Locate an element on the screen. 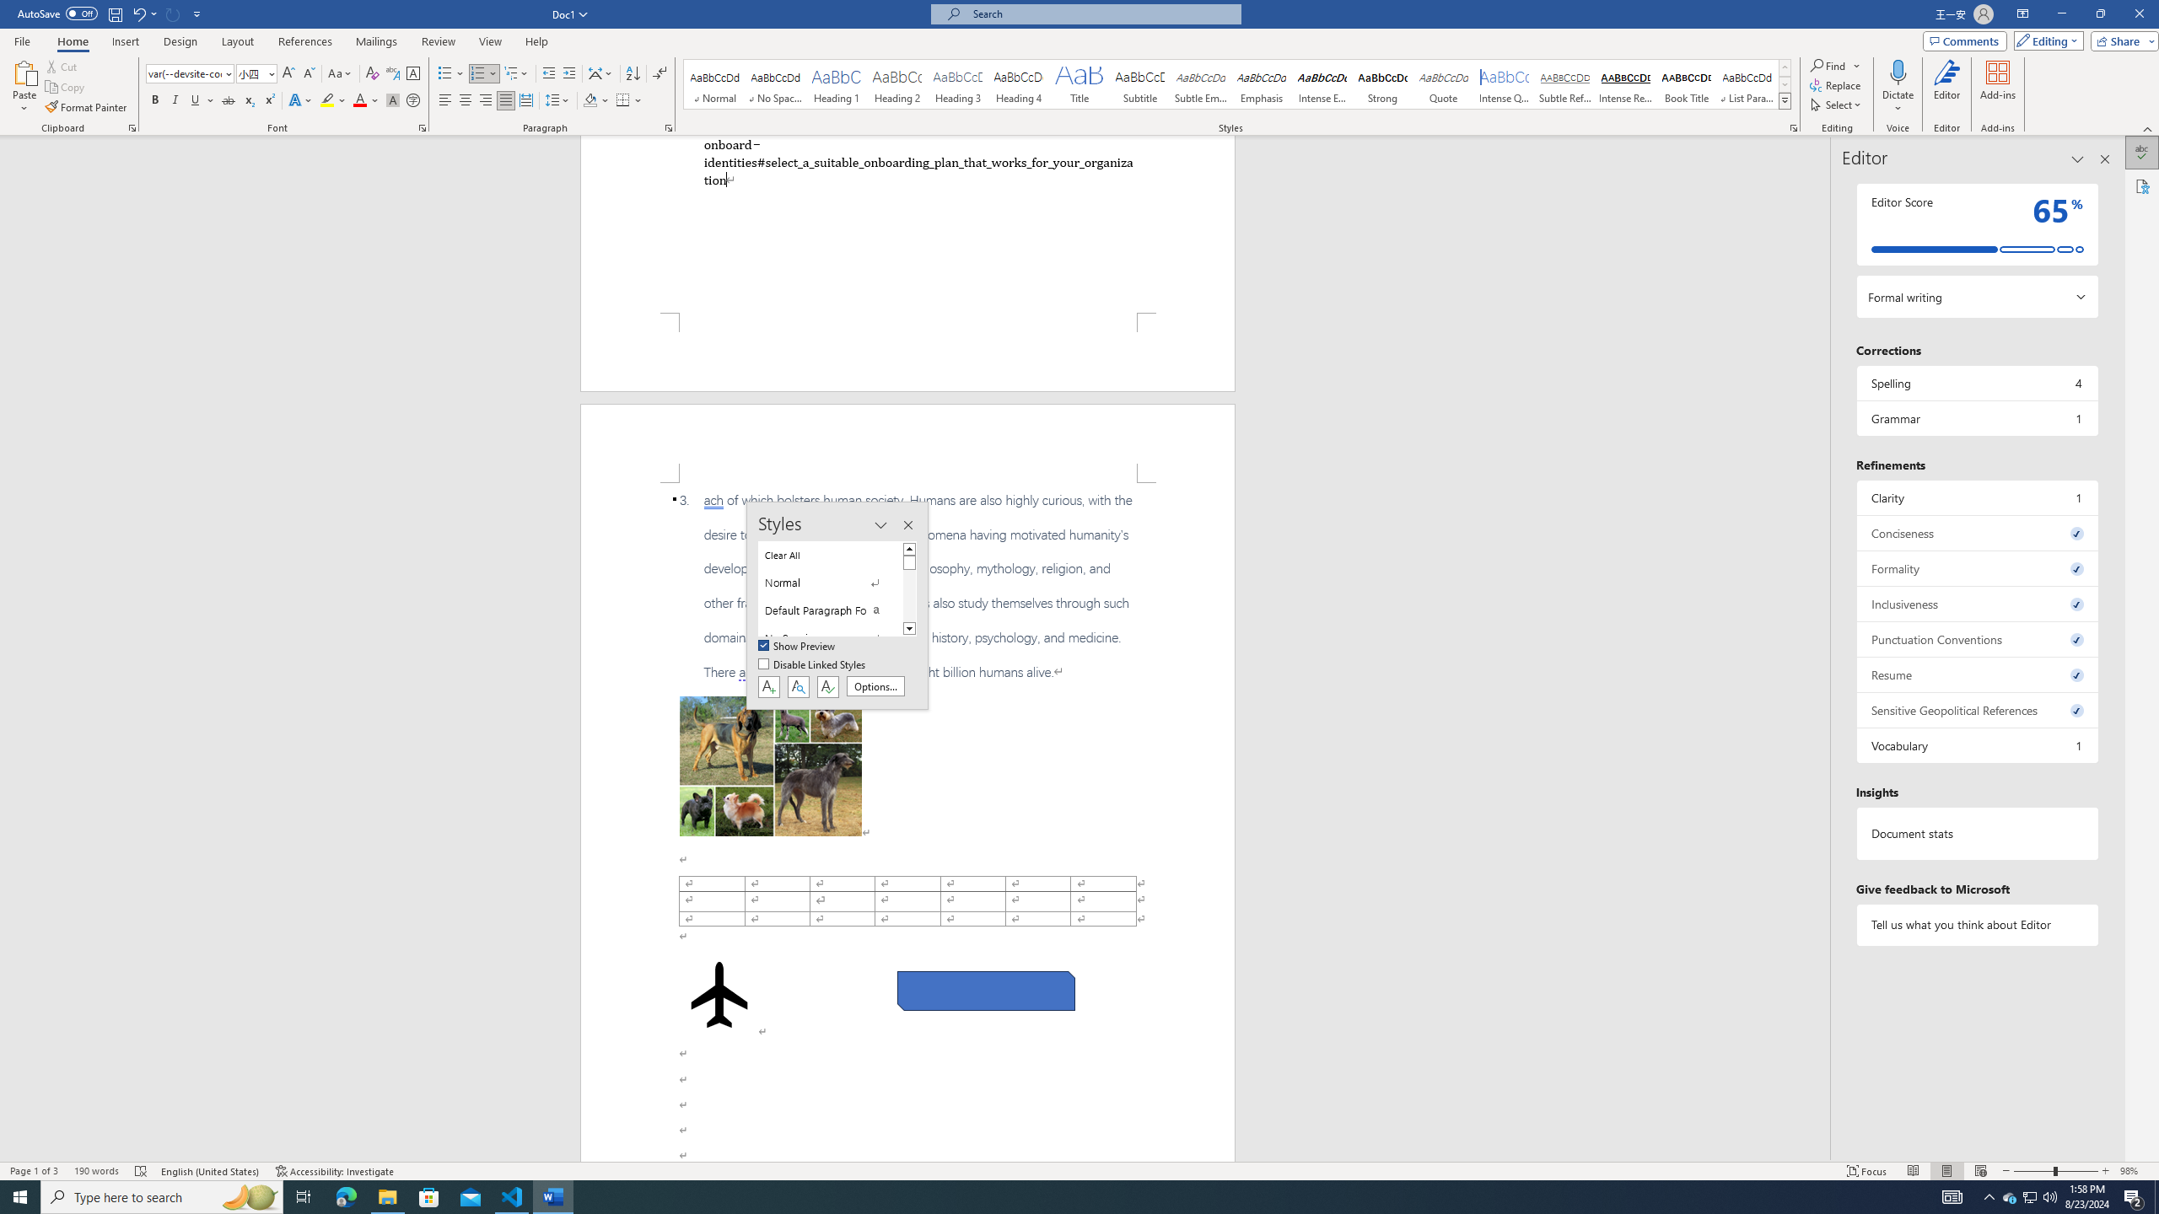  Zoom In is located at coordinates (2106, 1171).